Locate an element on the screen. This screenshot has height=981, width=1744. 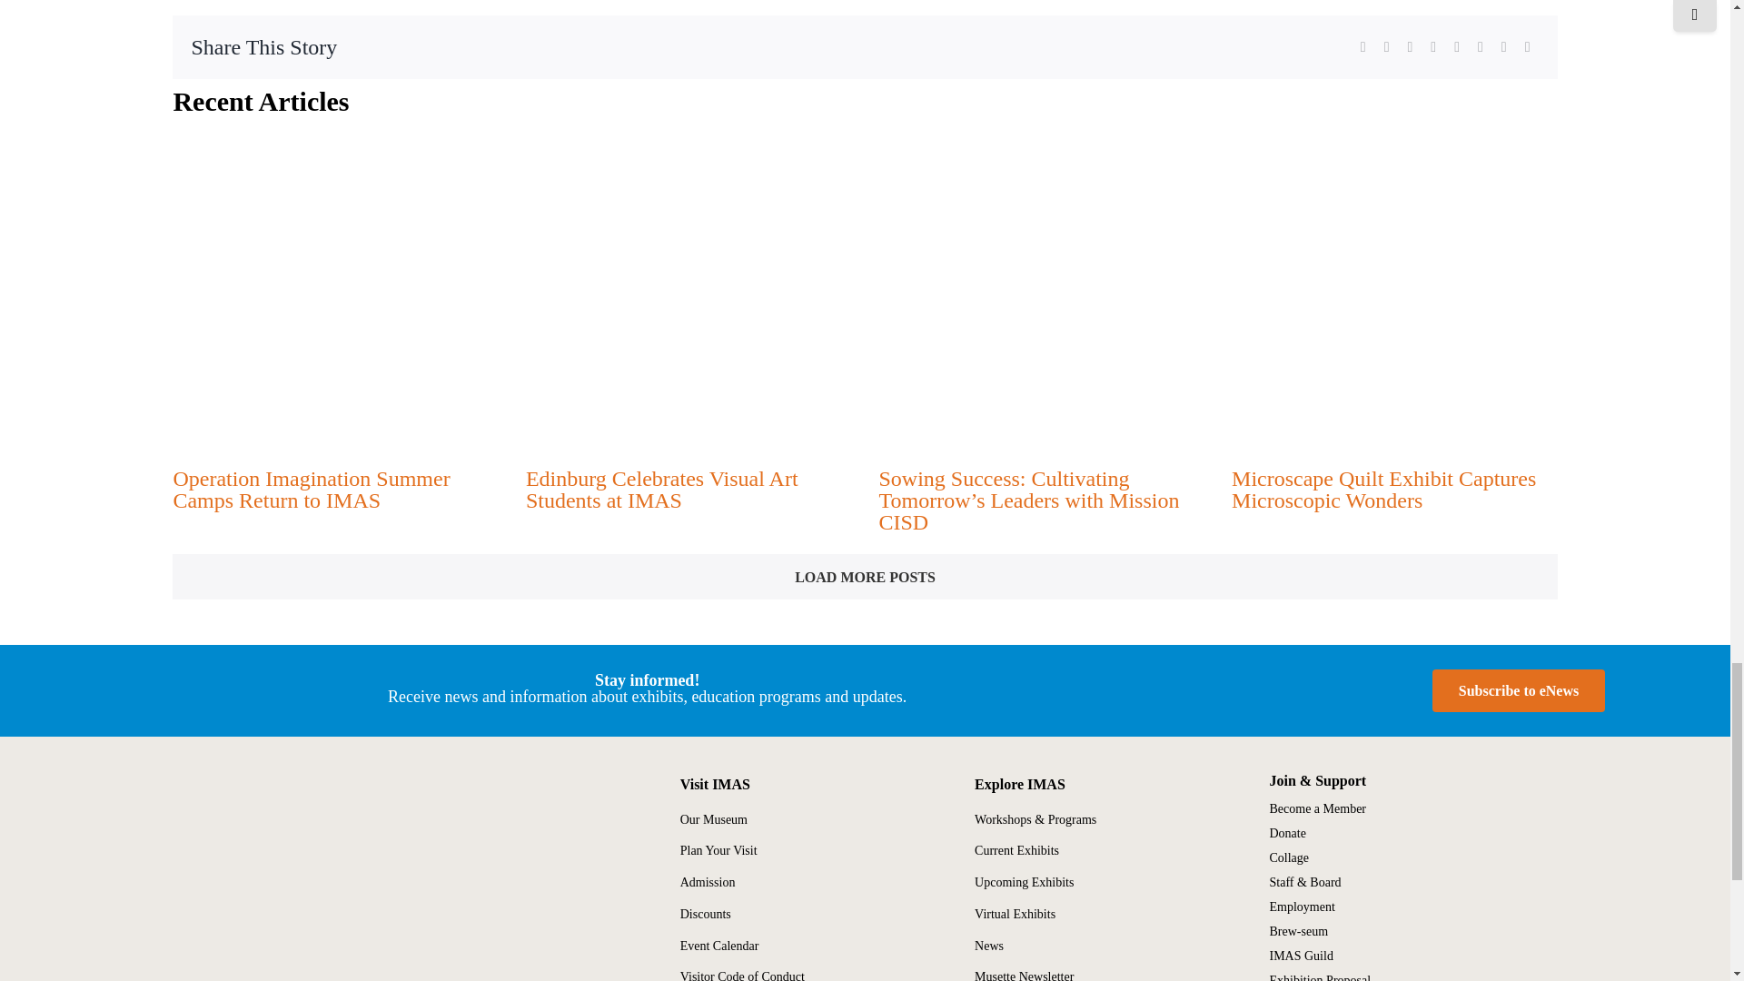
Facebook is located at coordinates (1363, 46).